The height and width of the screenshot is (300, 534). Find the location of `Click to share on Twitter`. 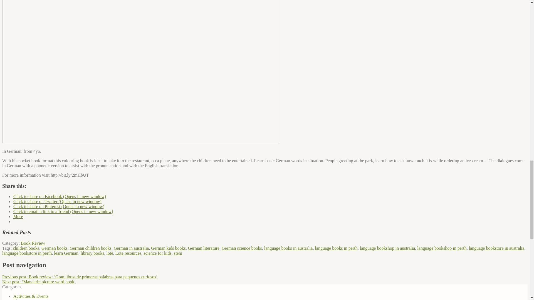

Click to share on Twitter is located at coordinates (57, 202).